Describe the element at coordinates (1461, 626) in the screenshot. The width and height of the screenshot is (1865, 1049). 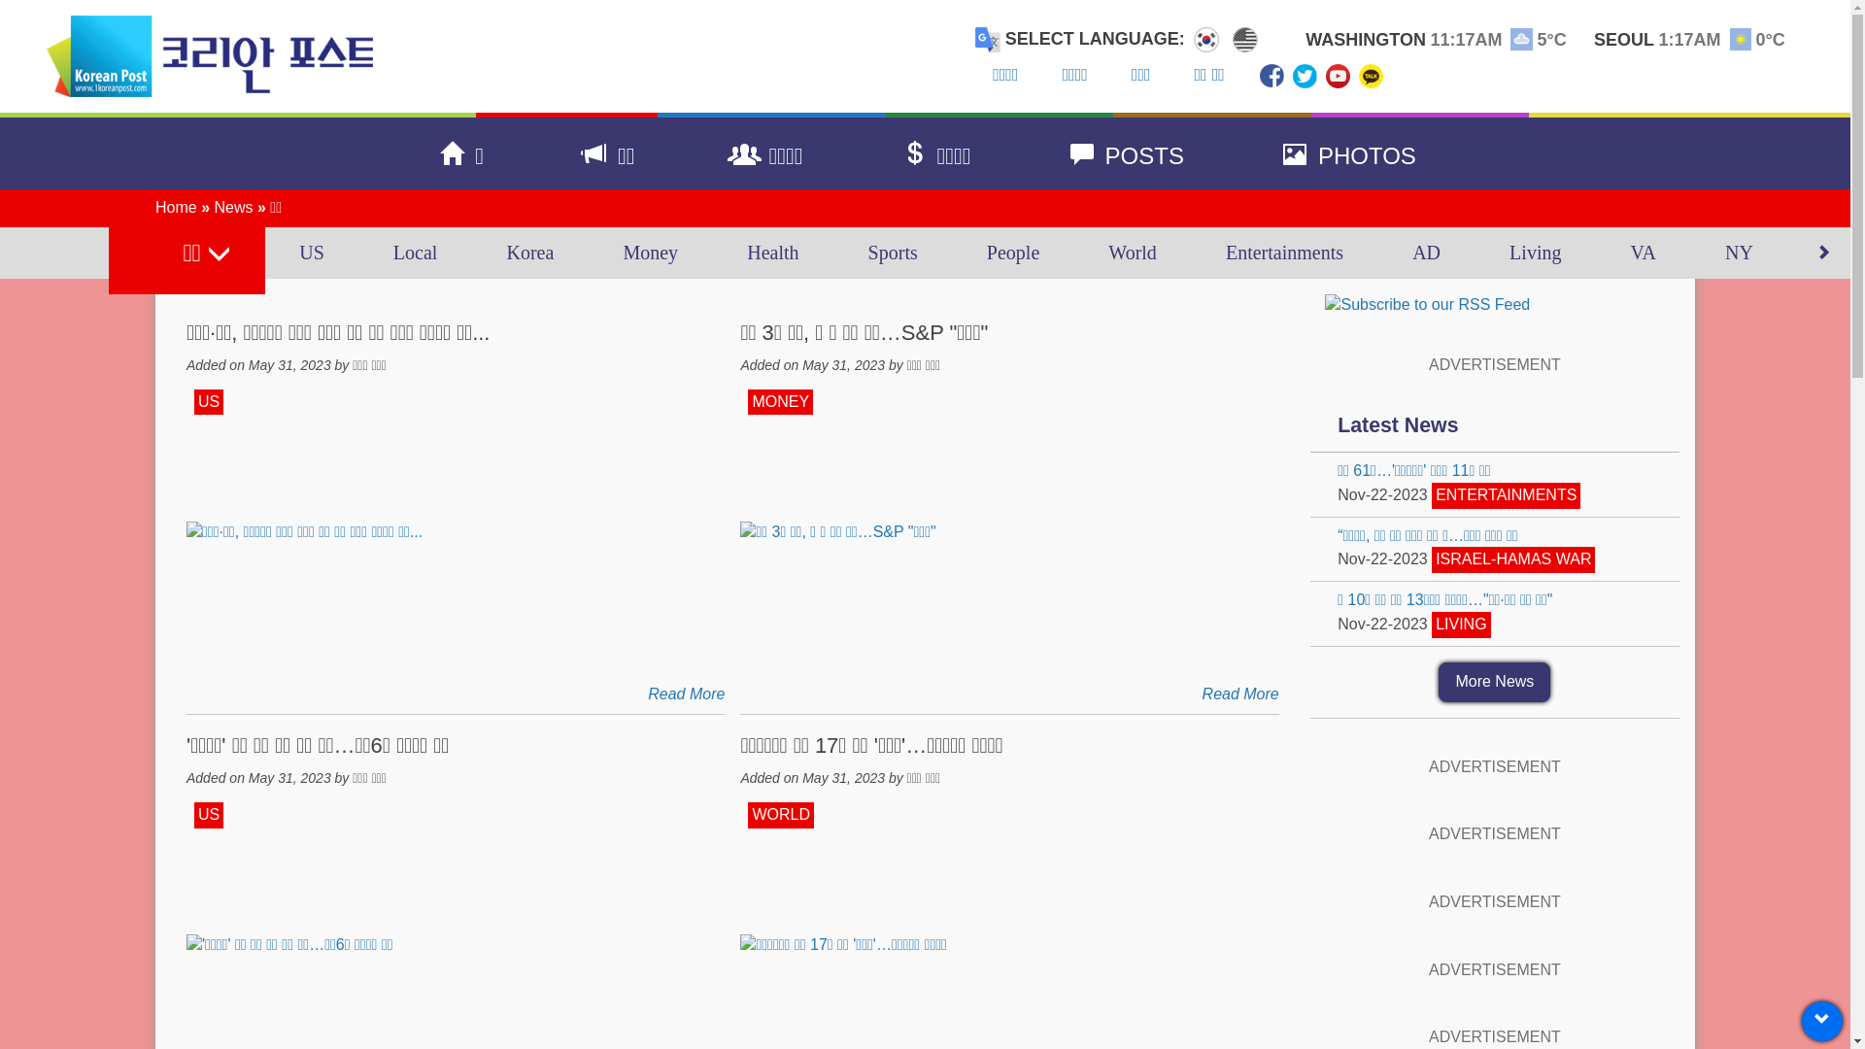
I see `LIVING` at that location.